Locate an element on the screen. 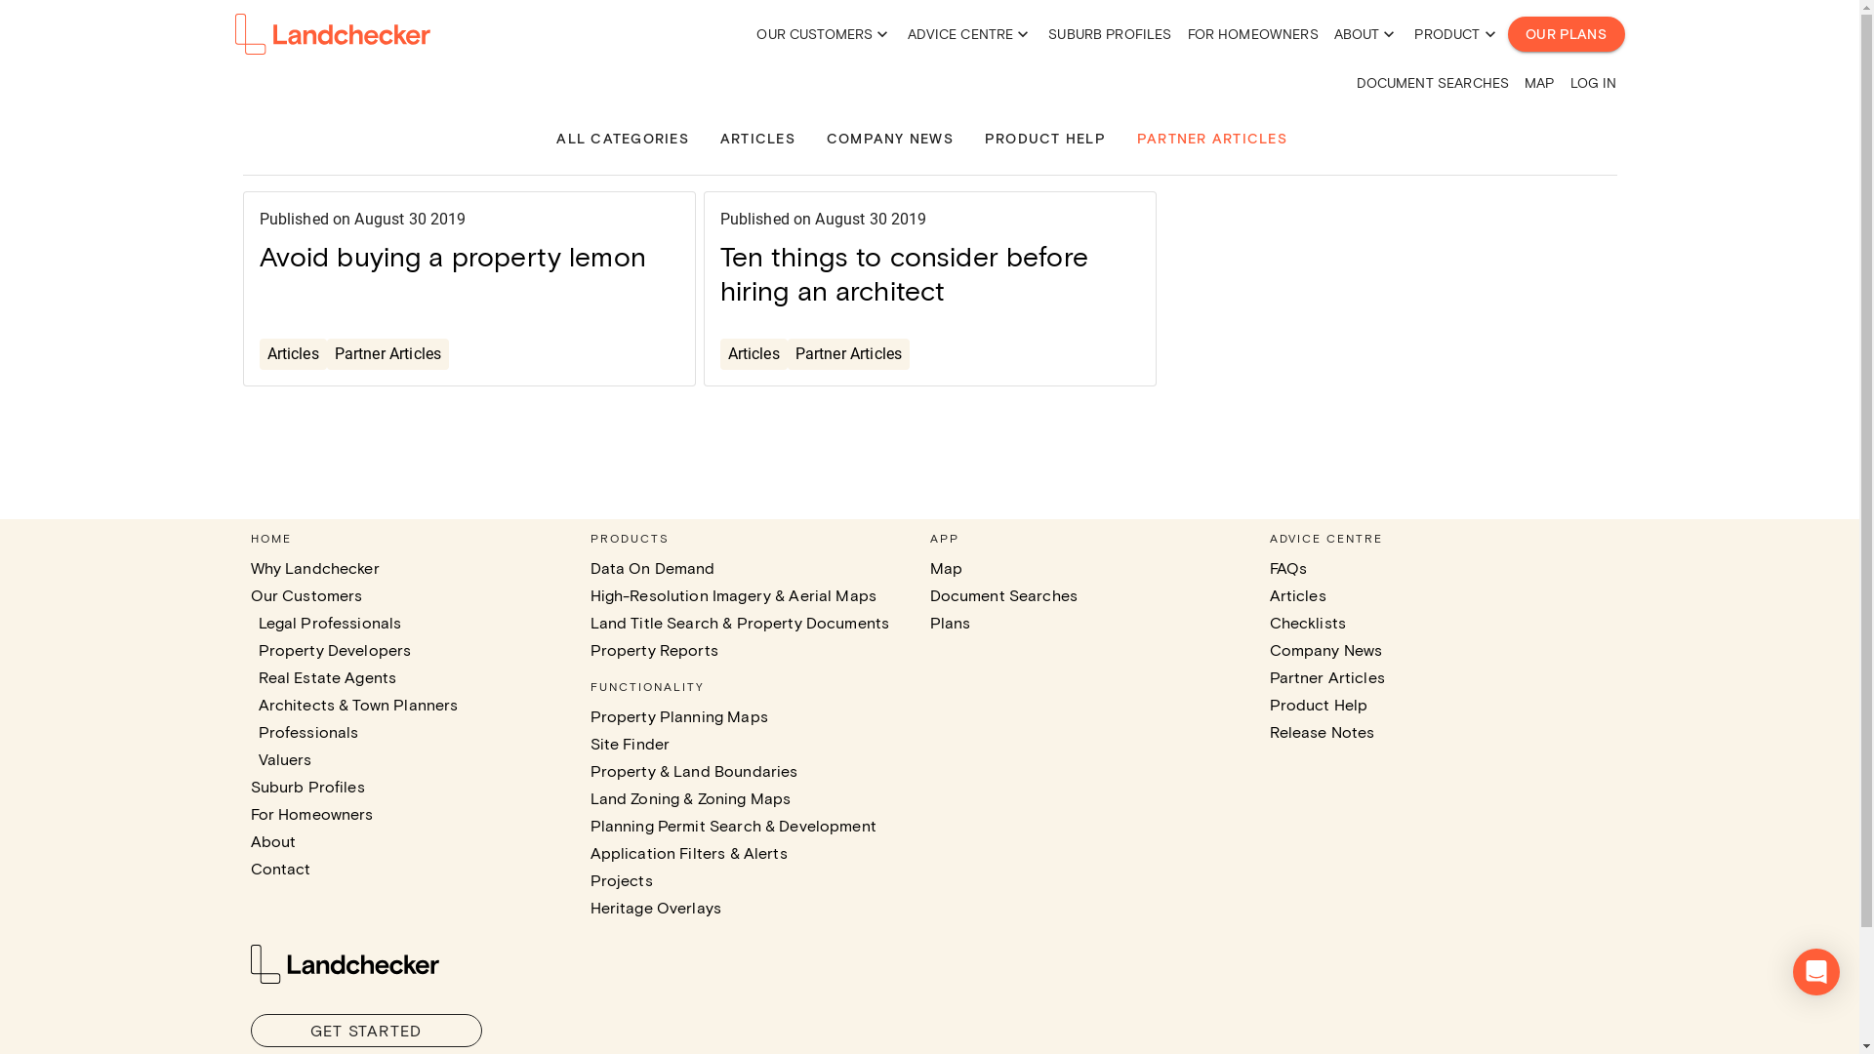 The height and width of the screenshot is (1054, 1874). ARTICLES is located at coordinates (757, 139).